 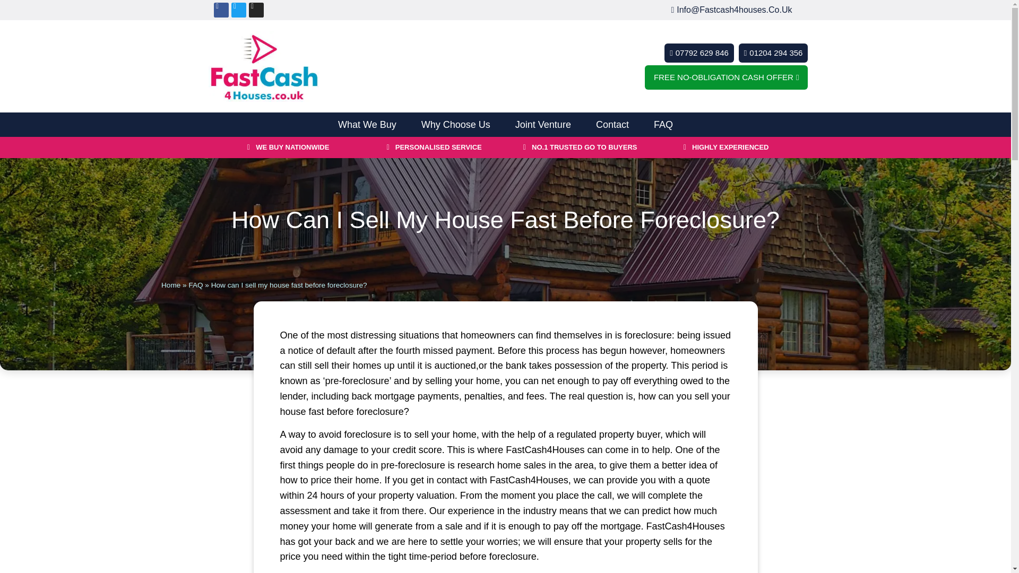 I want to click on FREE NO-OBLIGATION CASH OFFER, so click(x=726, y=77).